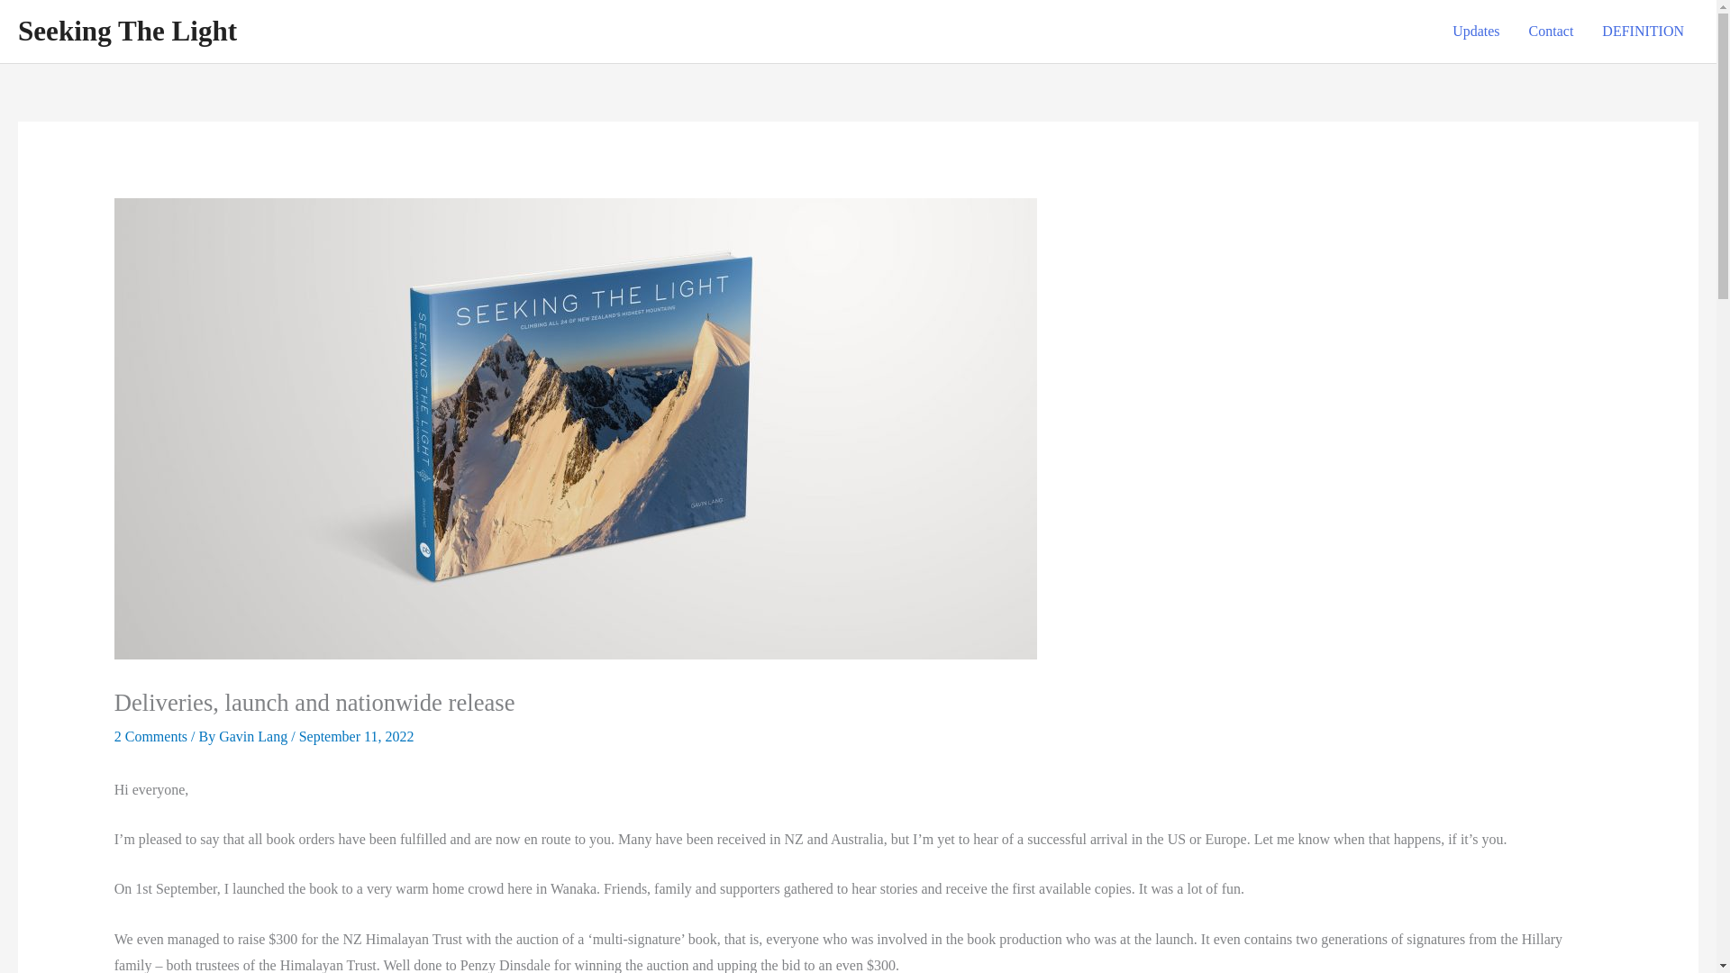 The image size is (1730, 973). I want to click on Updates, so click(1476, 32).